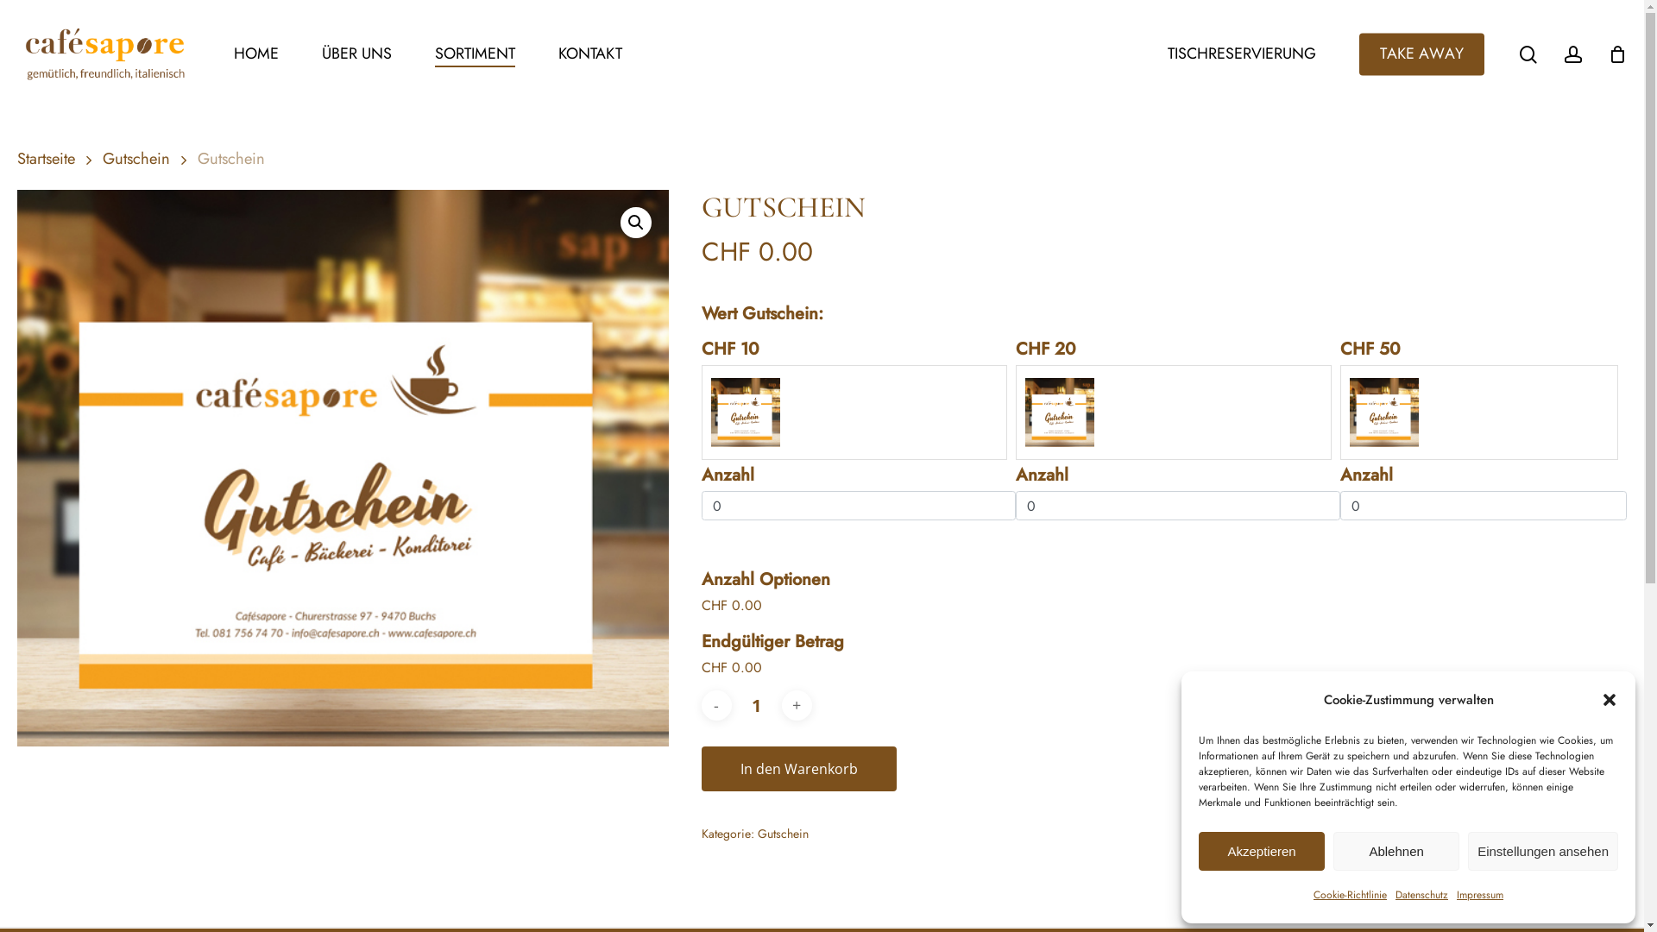 This screenshot has height=932, width=1657. What do you see at coordinates (1480, 895) in the screenshot?
I see `Impressum` at bounding box center [1480, 895].